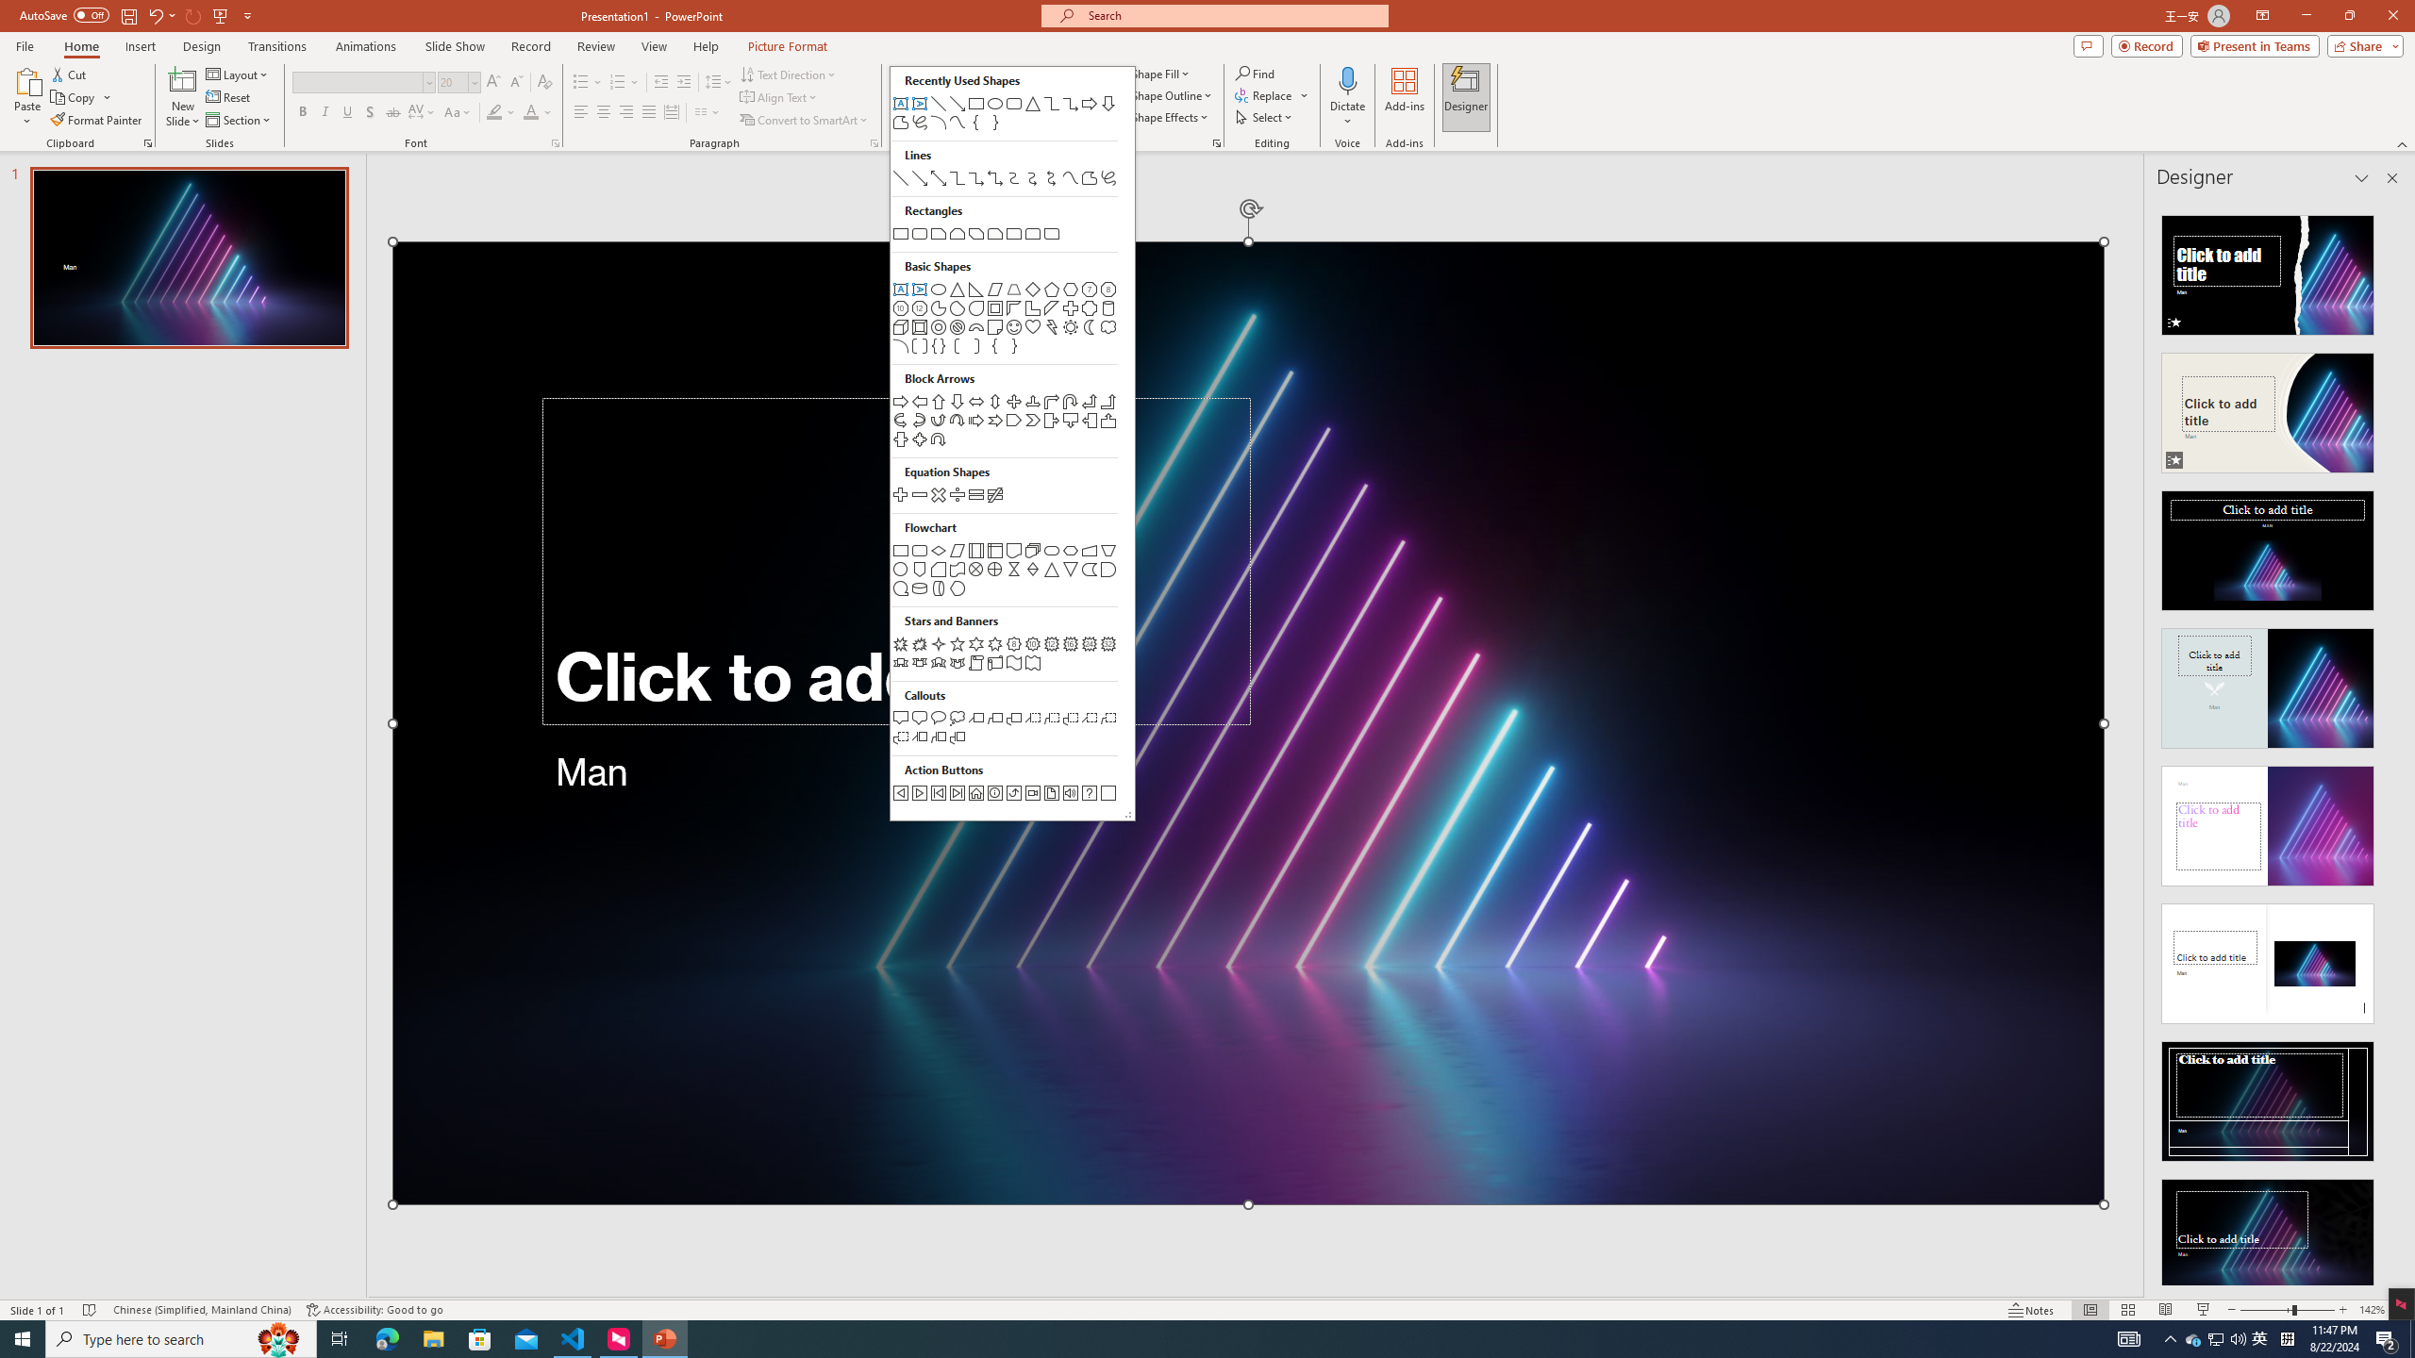 Image resolution: width=2415 pixels, height=1358 pixels. Describe the element at coordinates (433, 1339) in the screenshot. I see `File Explorer` at that location.